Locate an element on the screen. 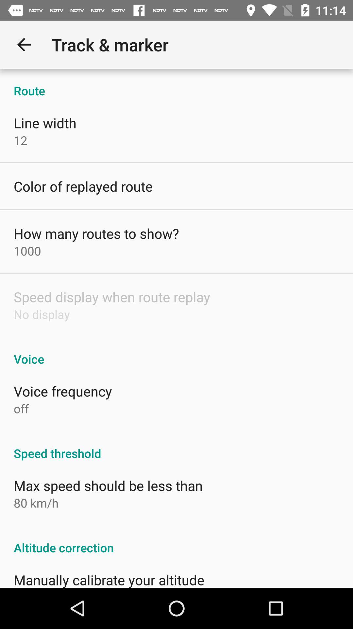 The height and width of the screenshot is (629, 353). click the icon to the left of the track & marker icon is located at coordinates (24, 45).